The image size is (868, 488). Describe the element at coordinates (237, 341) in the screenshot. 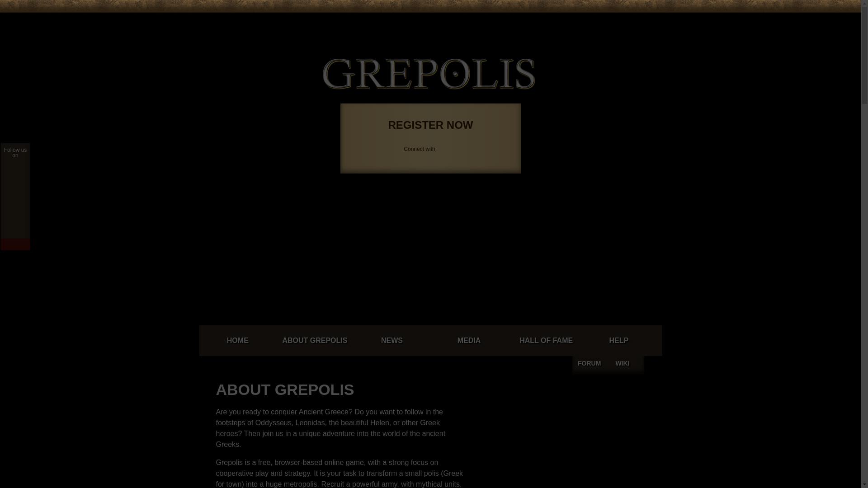

I see `HOME` at that location.